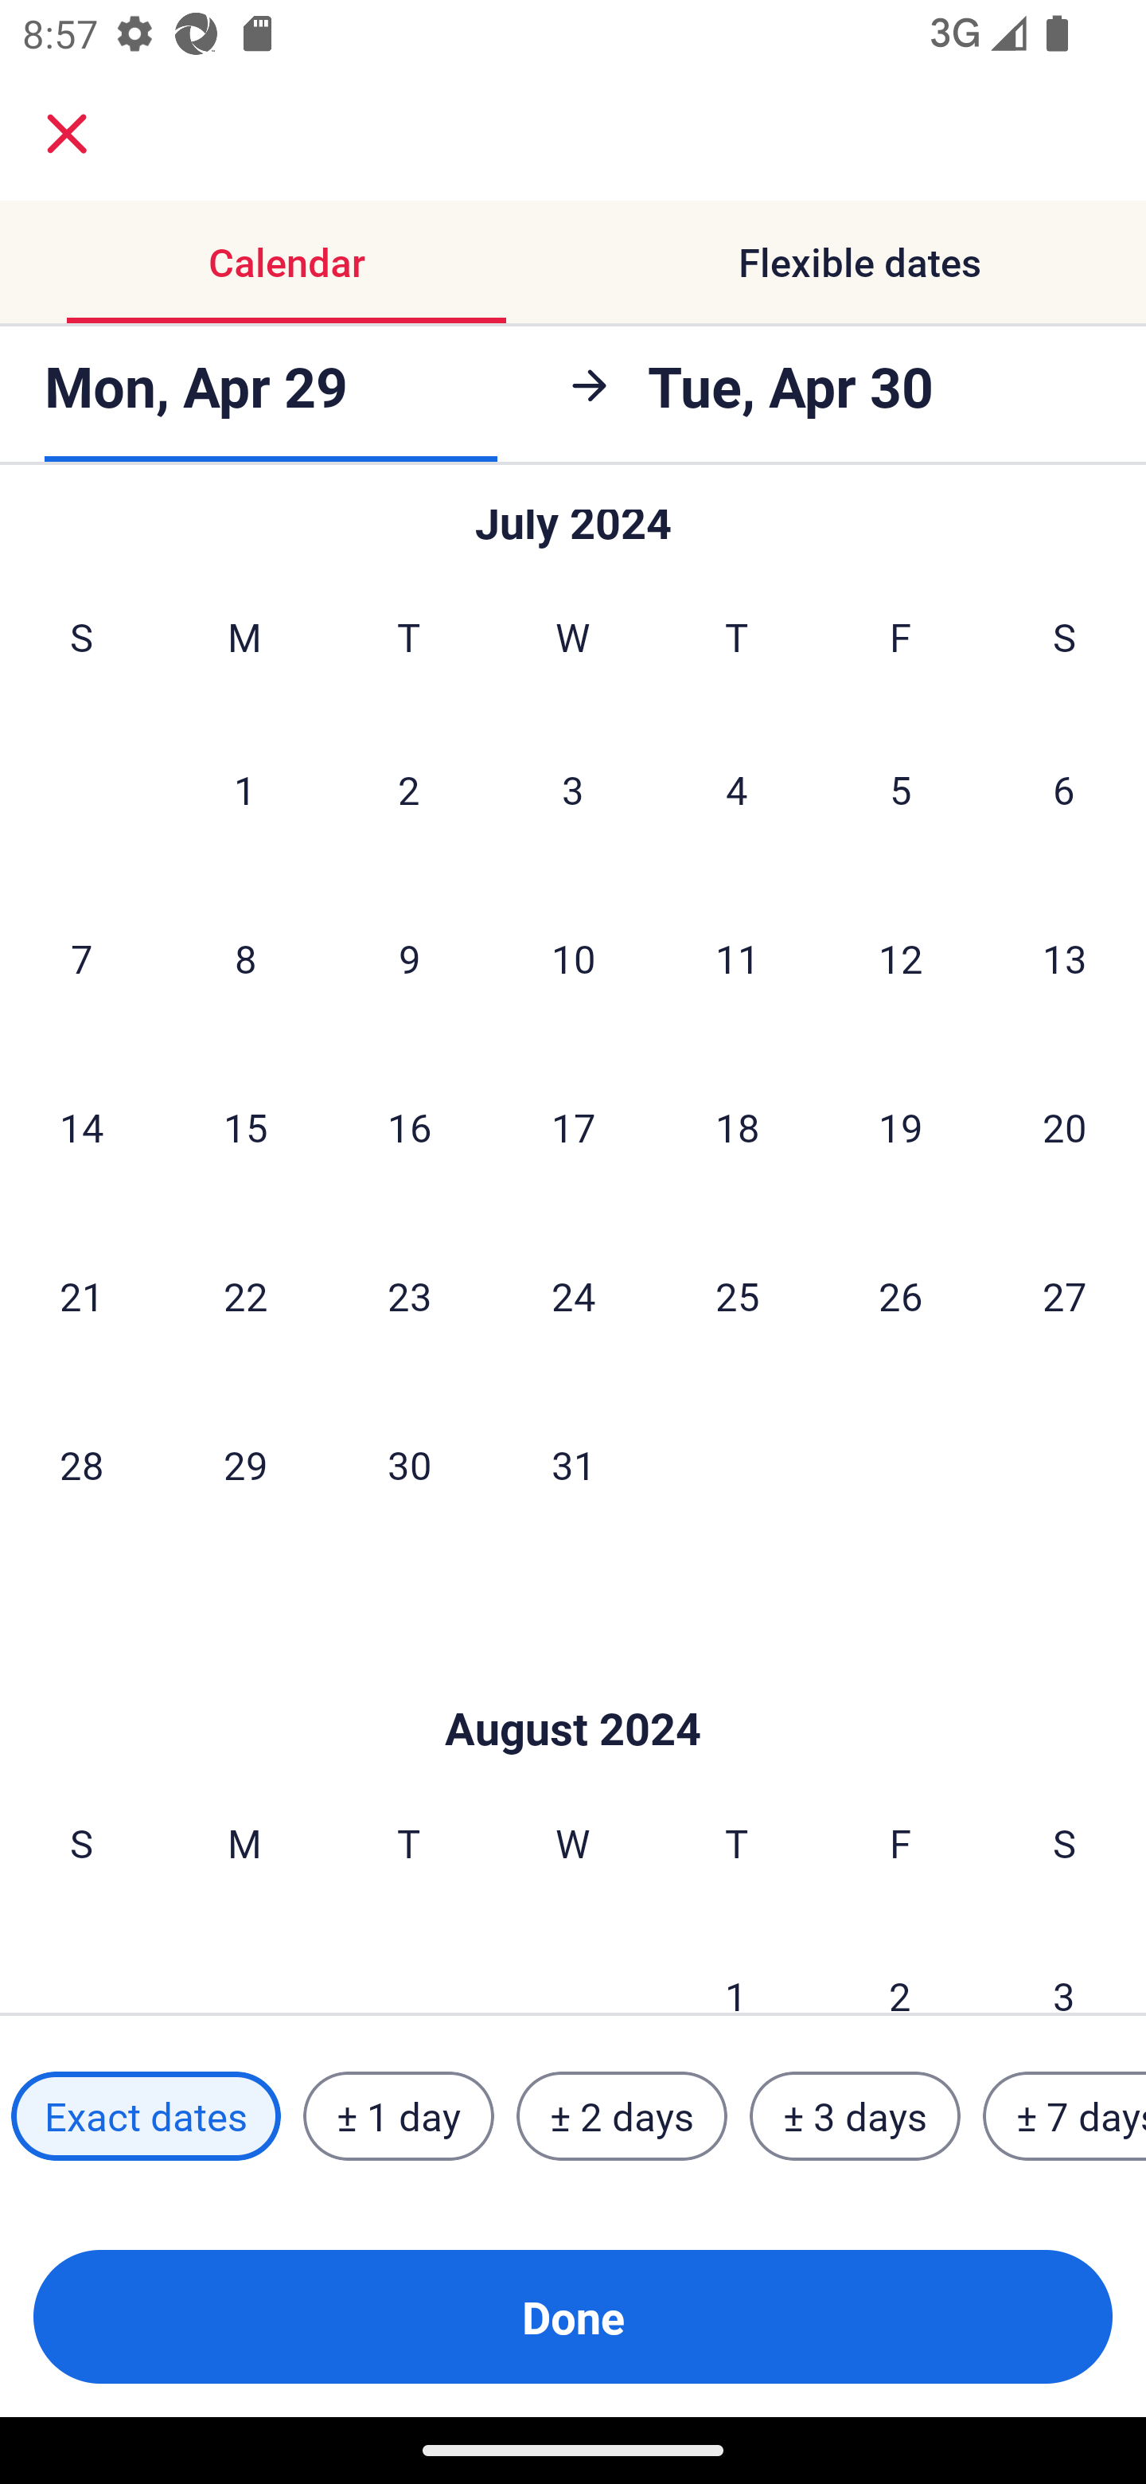 The height and width of the screenshot is (2484, 1146). Describe the element at coordinates (573, 2317) in the screenshot. I see `Done` at that location.